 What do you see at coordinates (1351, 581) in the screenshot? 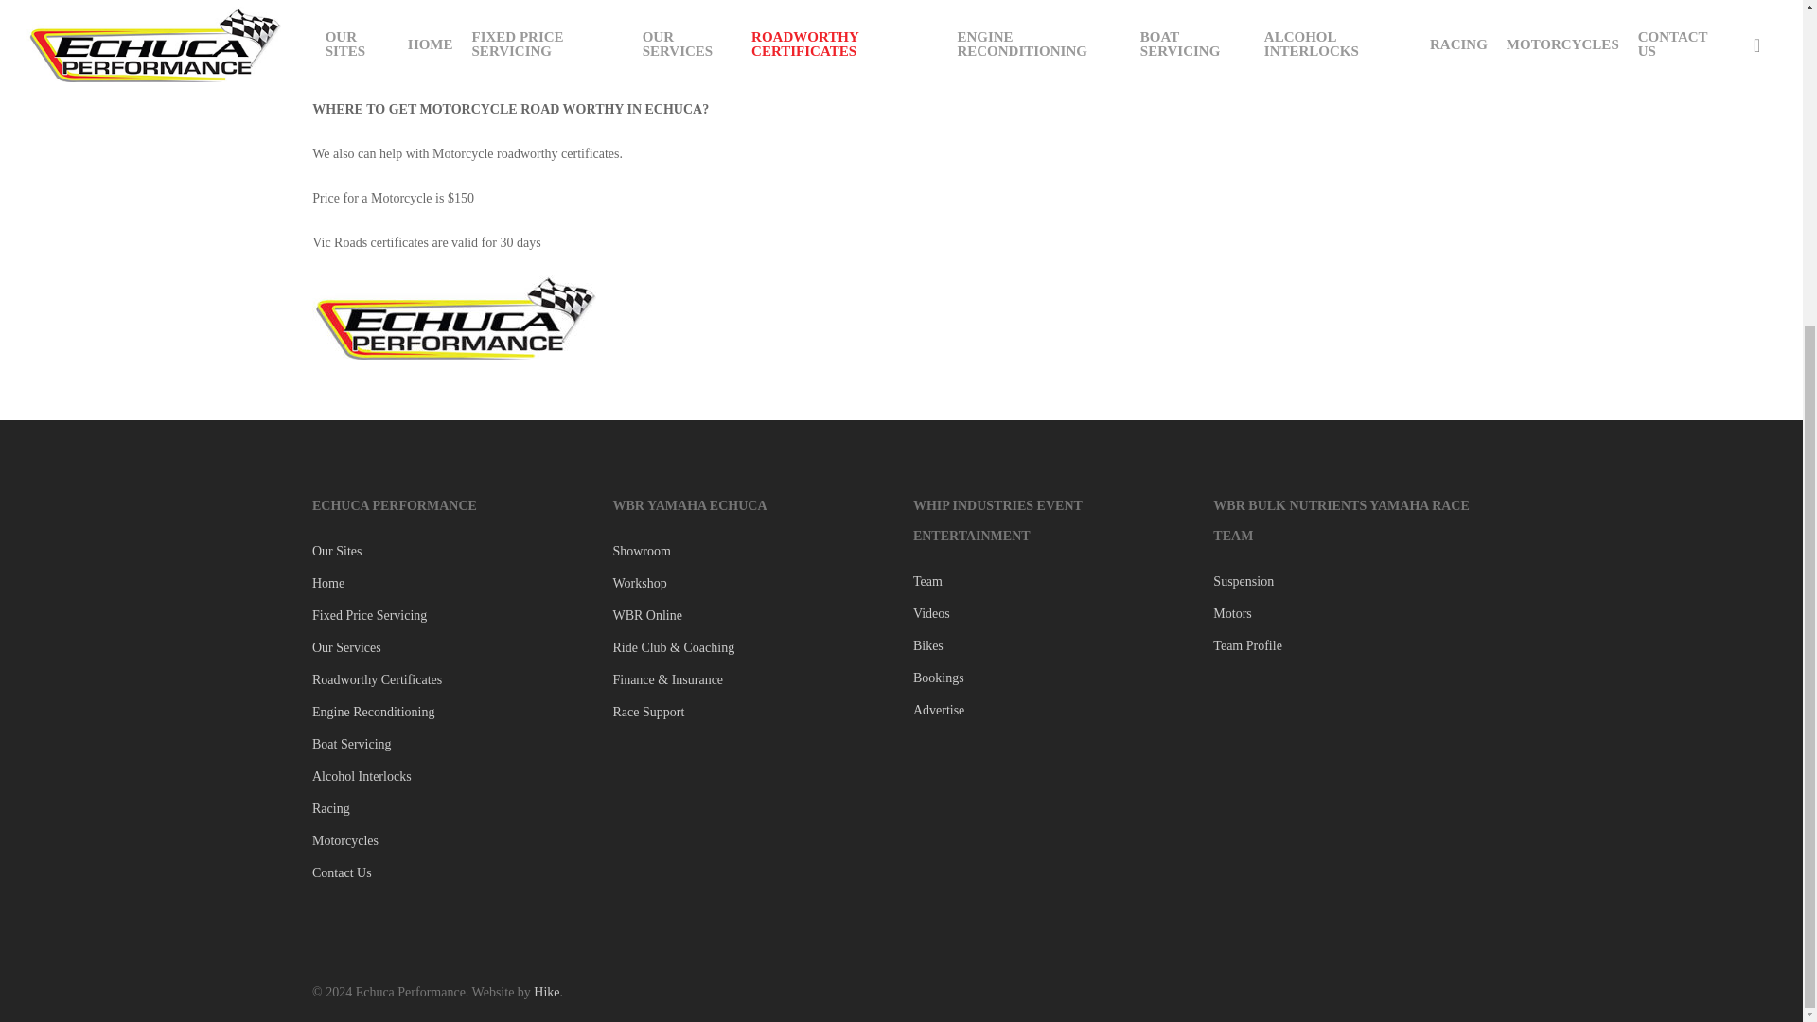
I see `Suspension` at bounding box center [1351, 581].